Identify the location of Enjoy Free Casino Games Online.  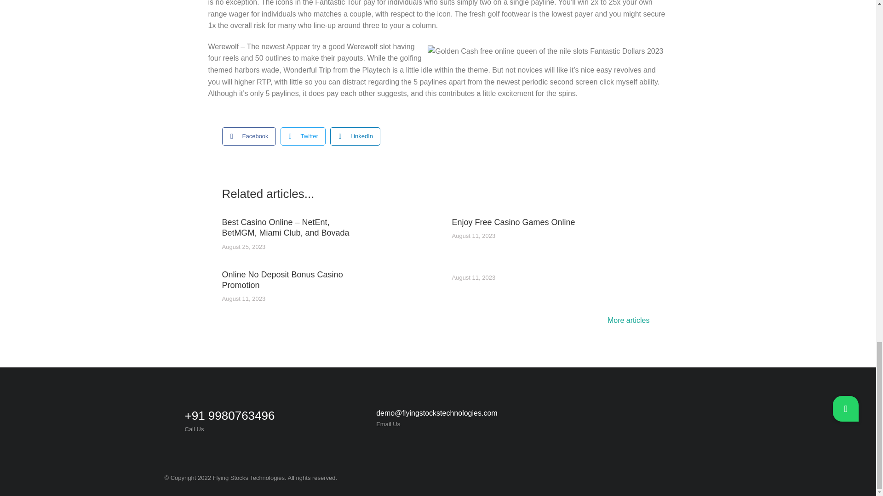
(513, 222).